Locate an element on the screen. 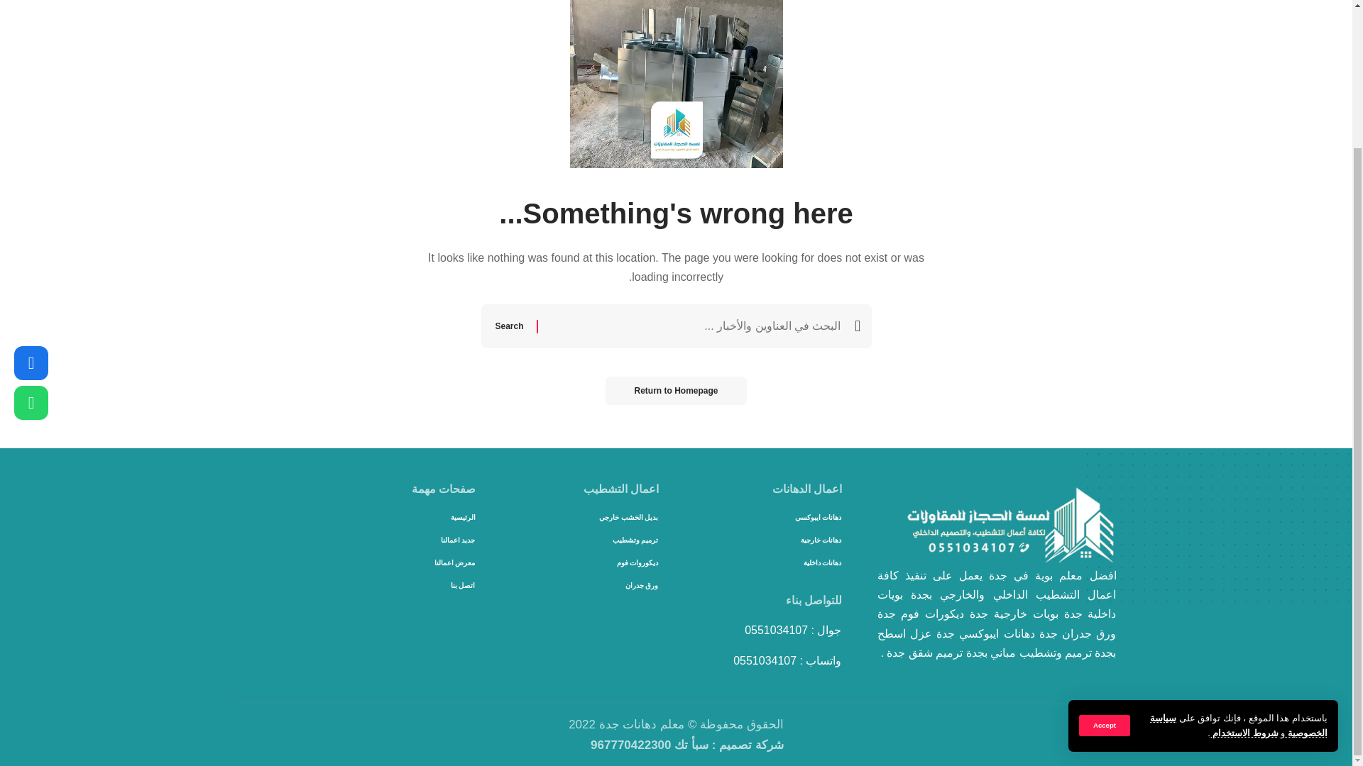 Image resolution: width=1363 pixels, height=766 pixels. Search is located at coordinates (510, 326).